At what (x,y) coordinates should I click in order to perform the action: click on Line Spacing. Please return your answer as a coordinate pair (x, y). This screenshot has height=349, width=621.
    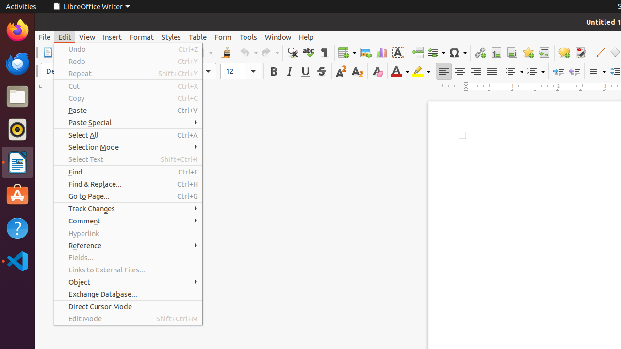
    Looking at the image, I should click on (597, 72).